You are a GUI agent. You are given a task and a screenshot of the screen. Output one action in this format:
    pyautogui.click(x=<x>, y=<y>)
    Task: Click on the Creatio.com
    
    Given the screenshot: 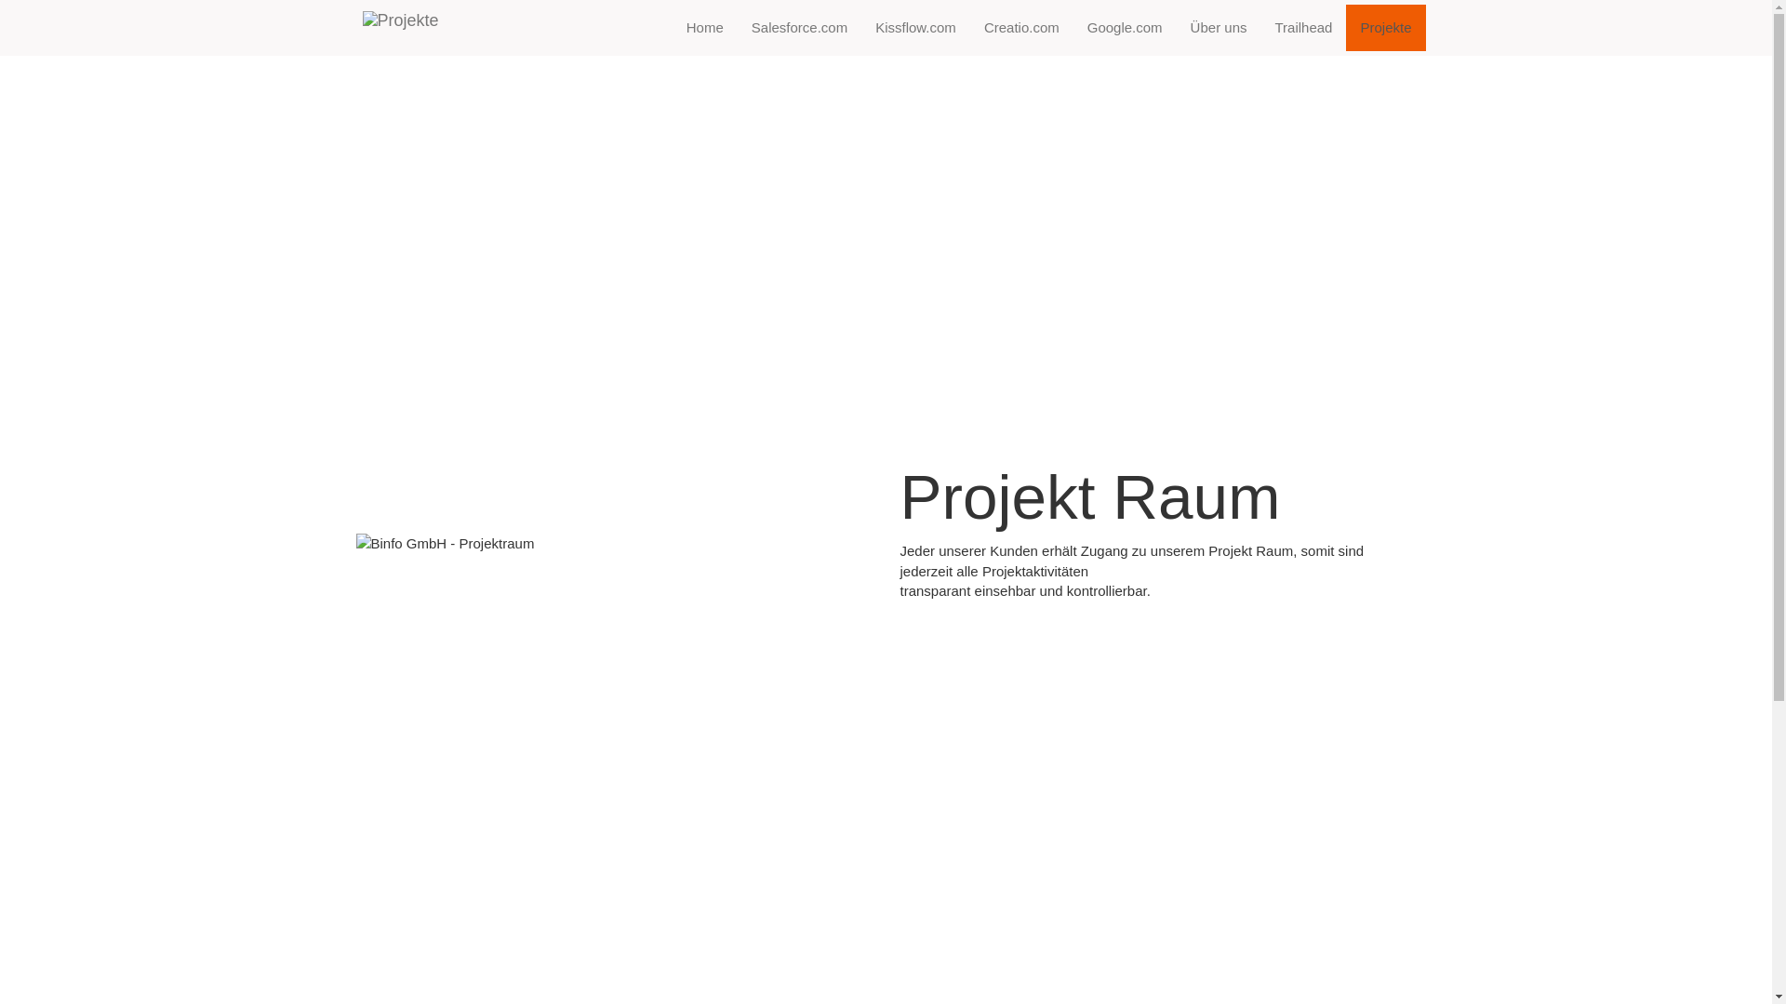 What is the action you would take?
    pyautogui.click(x=1021, y=28)
    